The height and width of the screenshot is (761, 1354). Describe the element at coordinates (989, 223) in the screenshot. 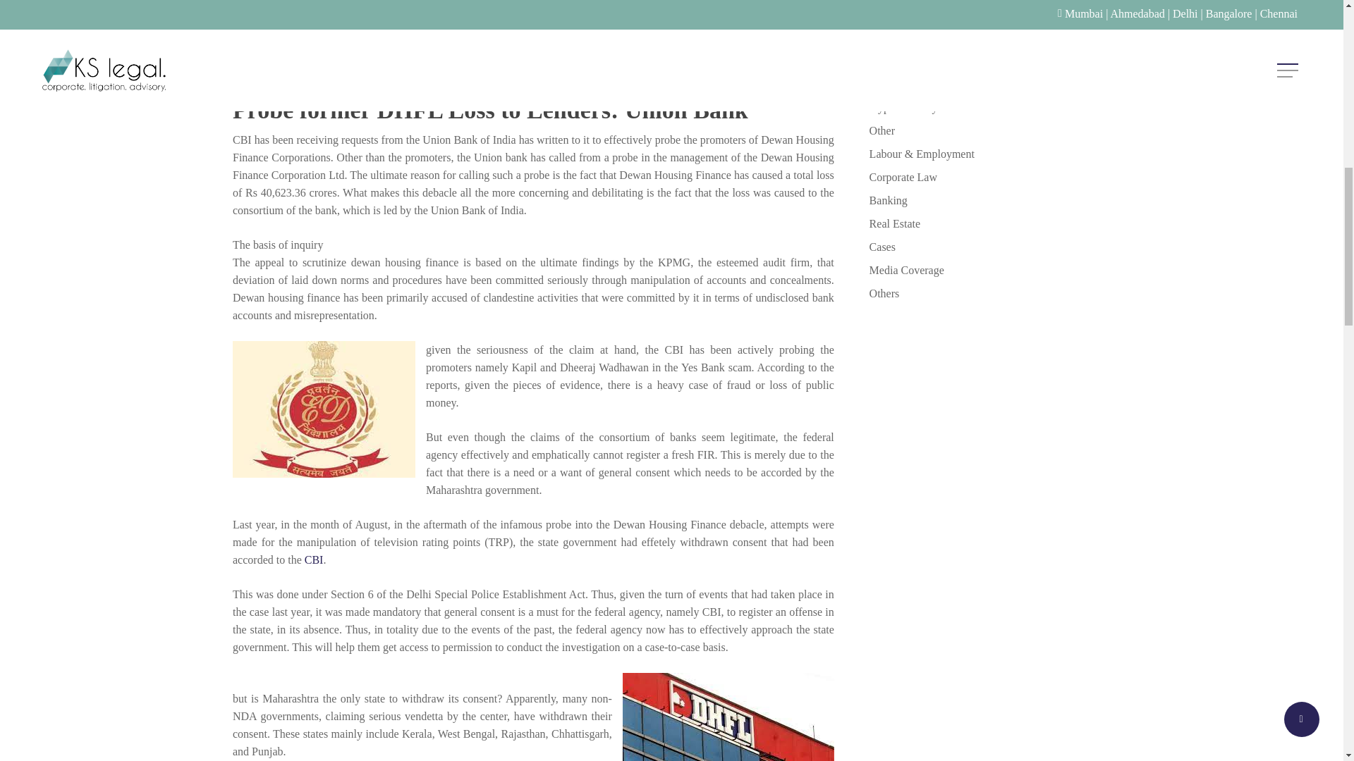

I see `Real Estate` at that location.